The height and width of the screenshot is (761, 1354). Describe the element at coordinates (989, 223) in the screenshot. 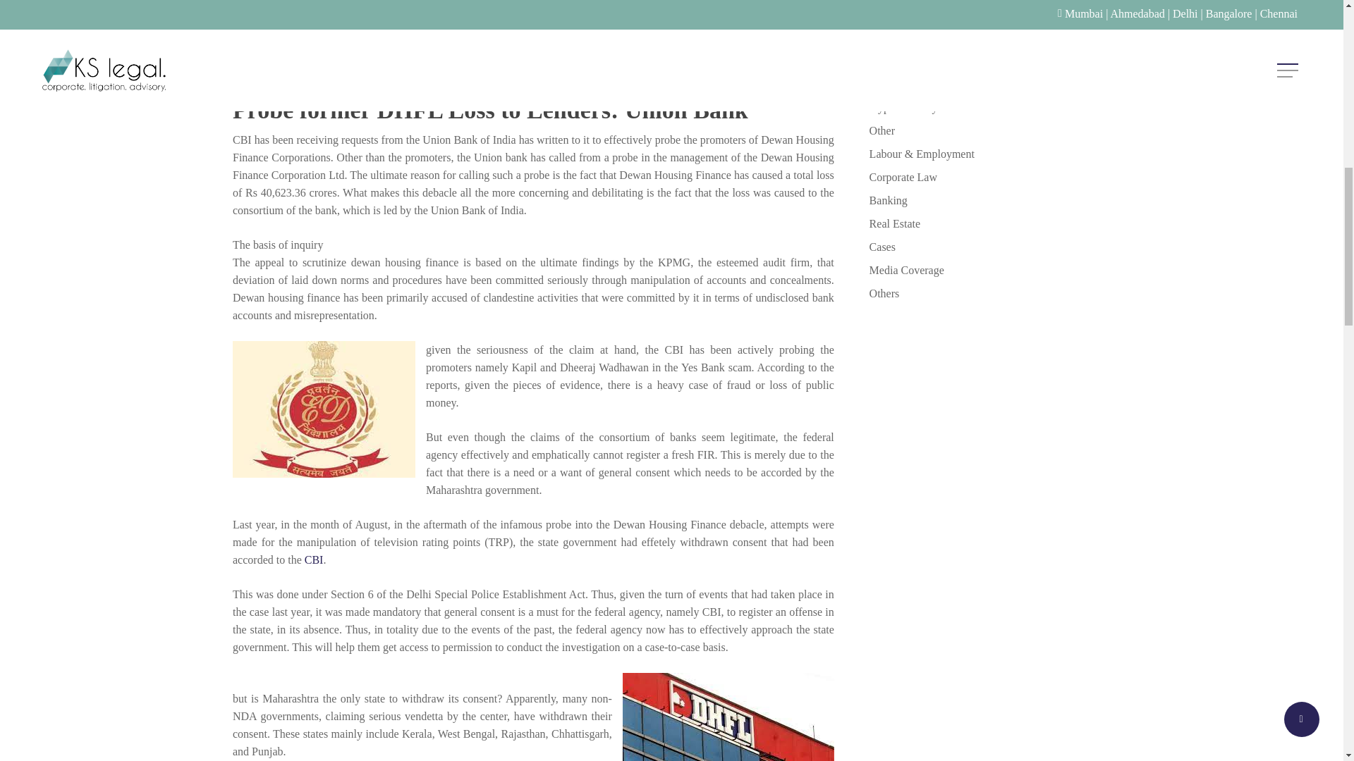

I see `Real Estate` at that location.